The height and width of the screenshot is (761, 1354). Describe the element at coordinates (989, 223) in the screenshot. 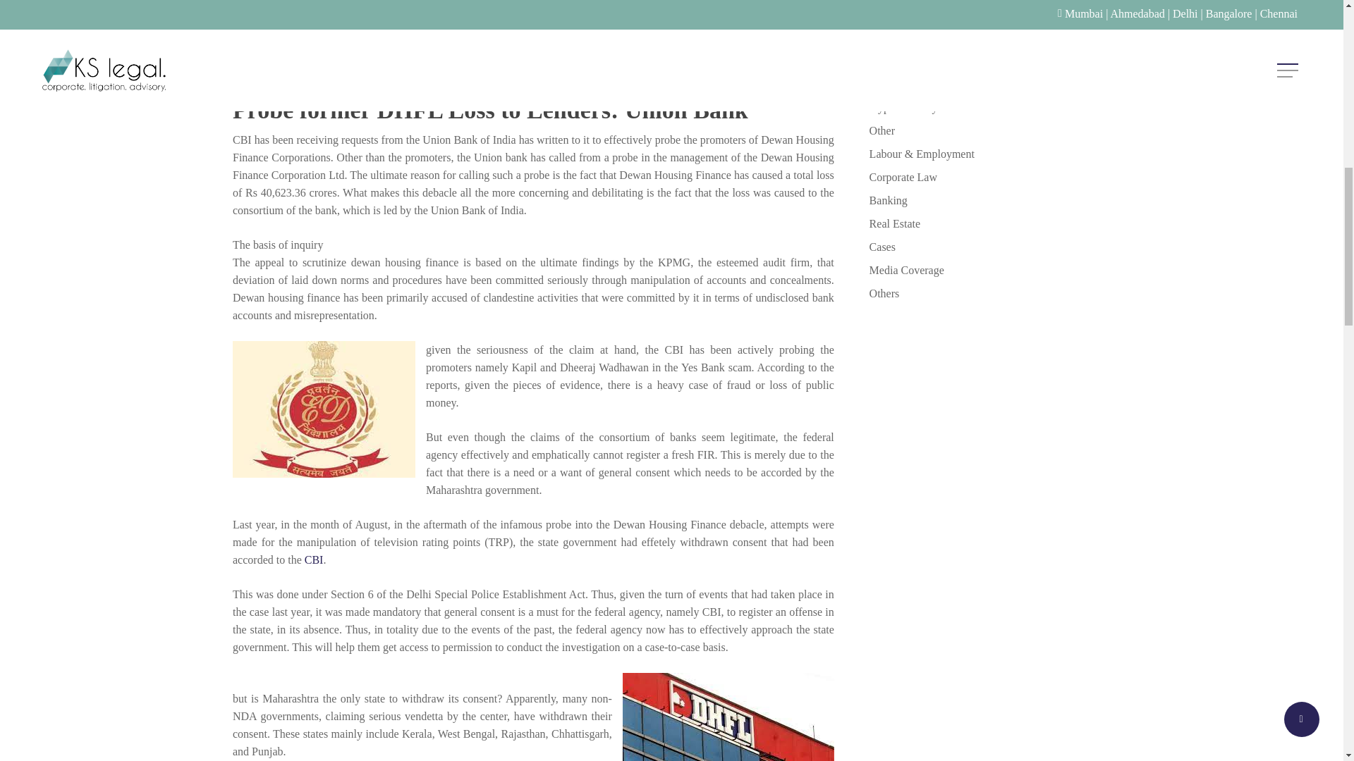

I see `Real Estate` at that location.